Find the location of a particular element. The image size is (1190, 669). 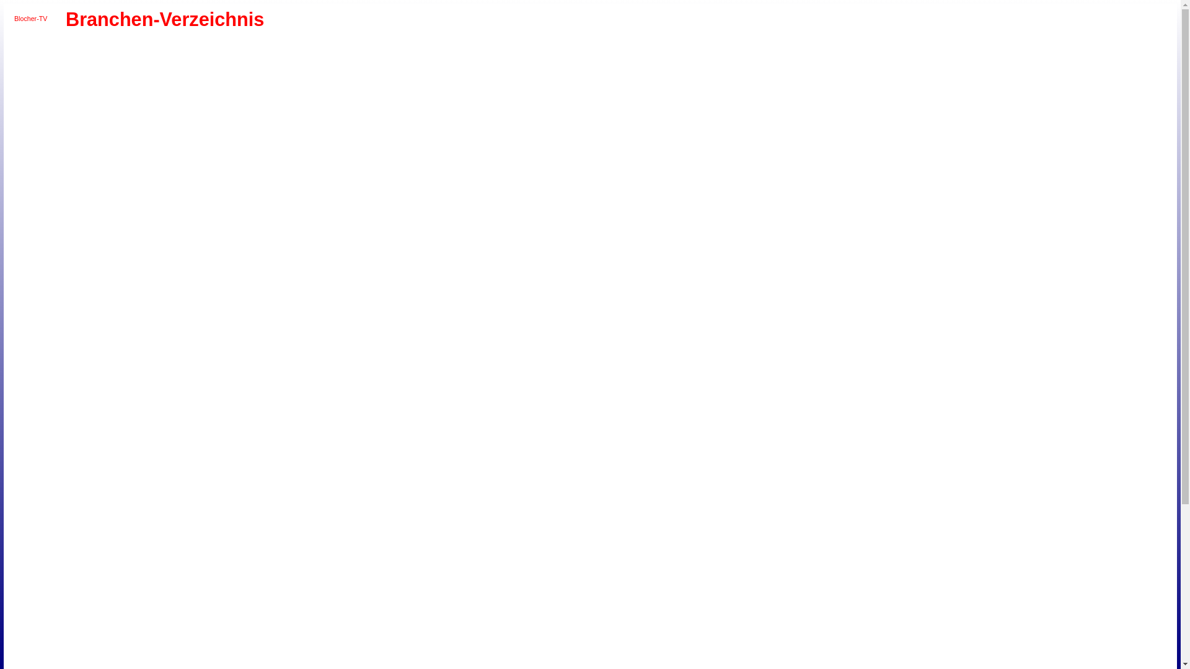

Zunft zu Webern  Bern Restaurant  is located at coordinates (347, 206).